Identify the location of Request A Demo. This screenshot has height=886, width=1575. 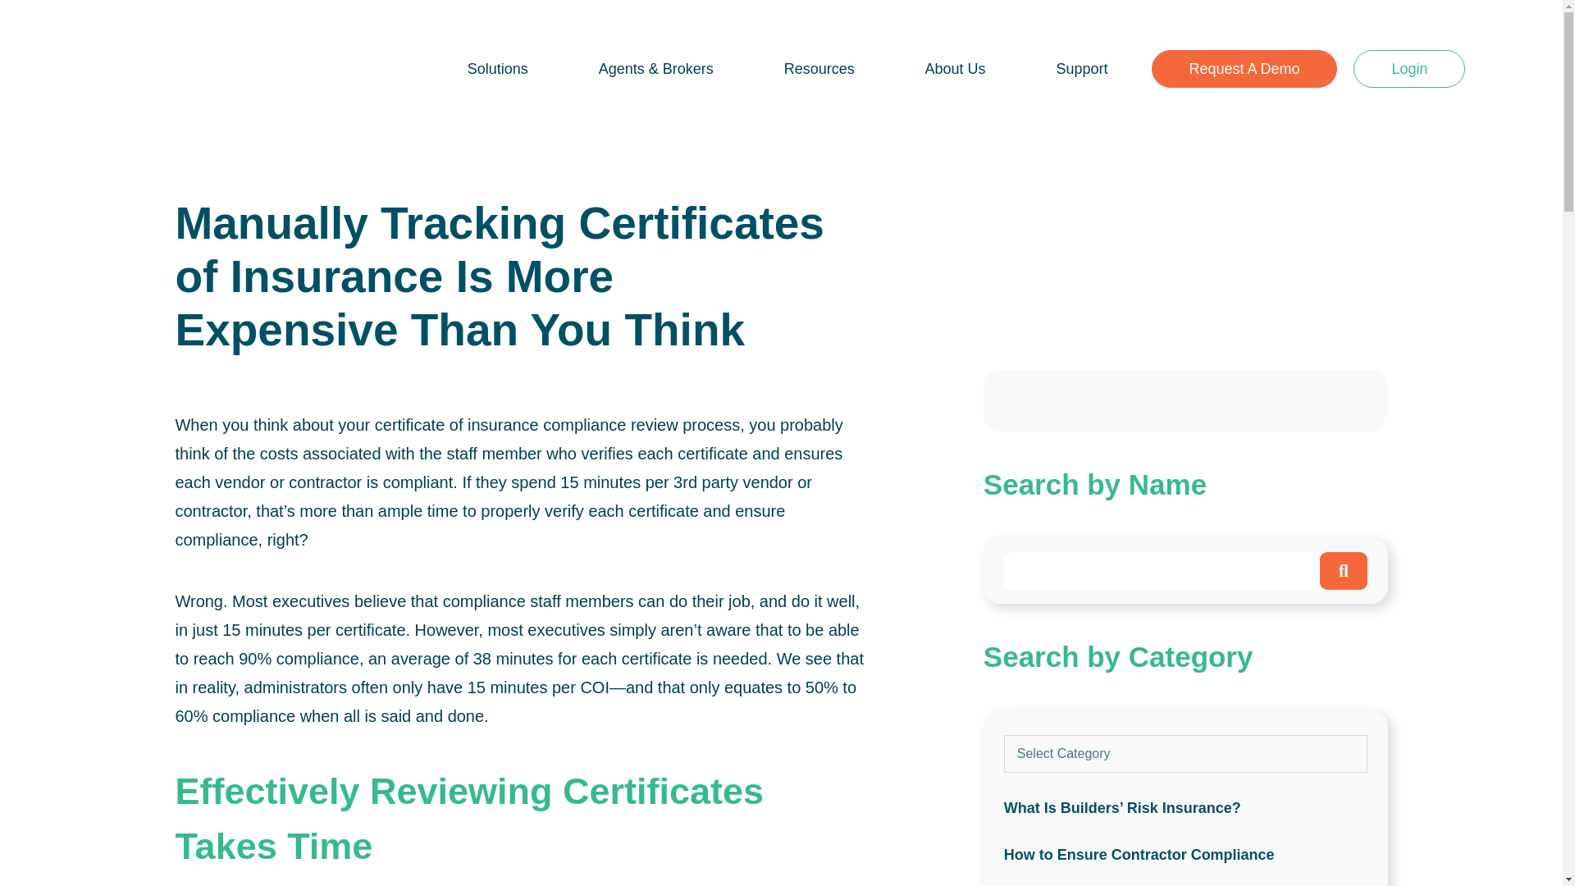
(1244, 68).